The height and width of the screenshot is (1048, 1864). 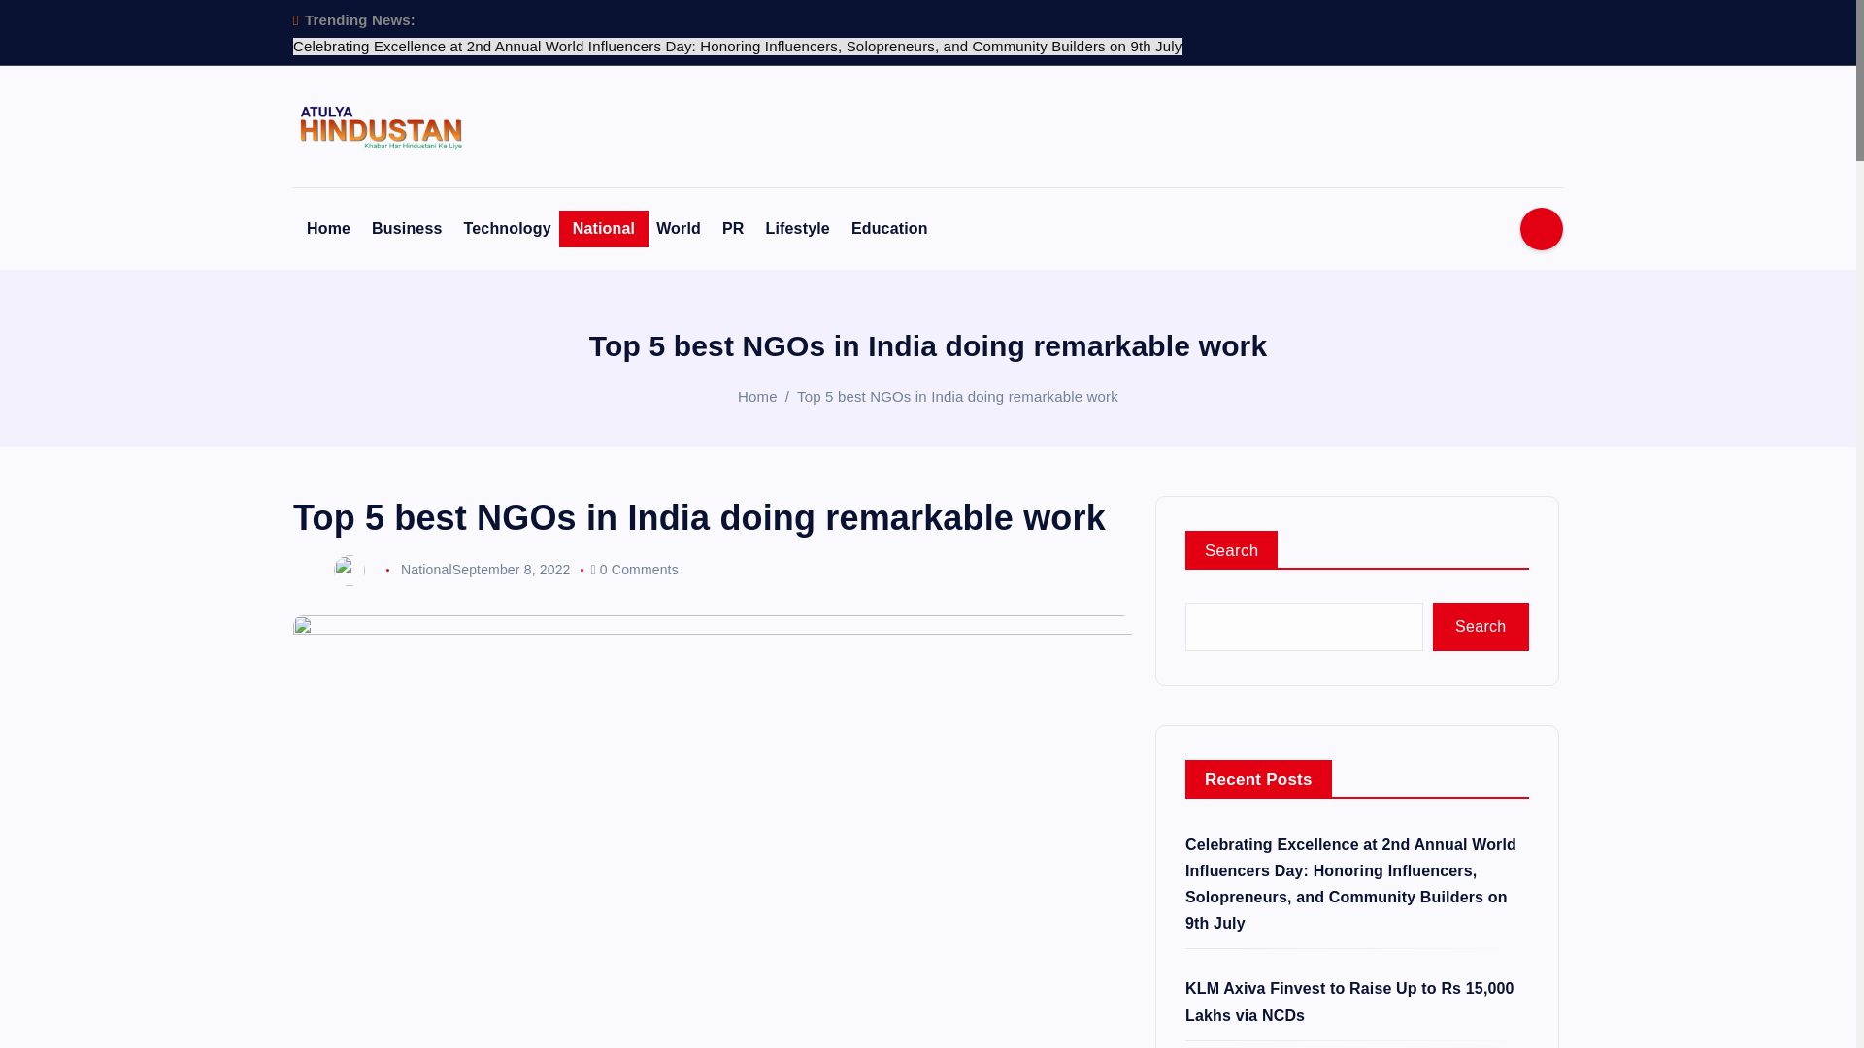 I want to click on Education, so click(x=889, y=229).